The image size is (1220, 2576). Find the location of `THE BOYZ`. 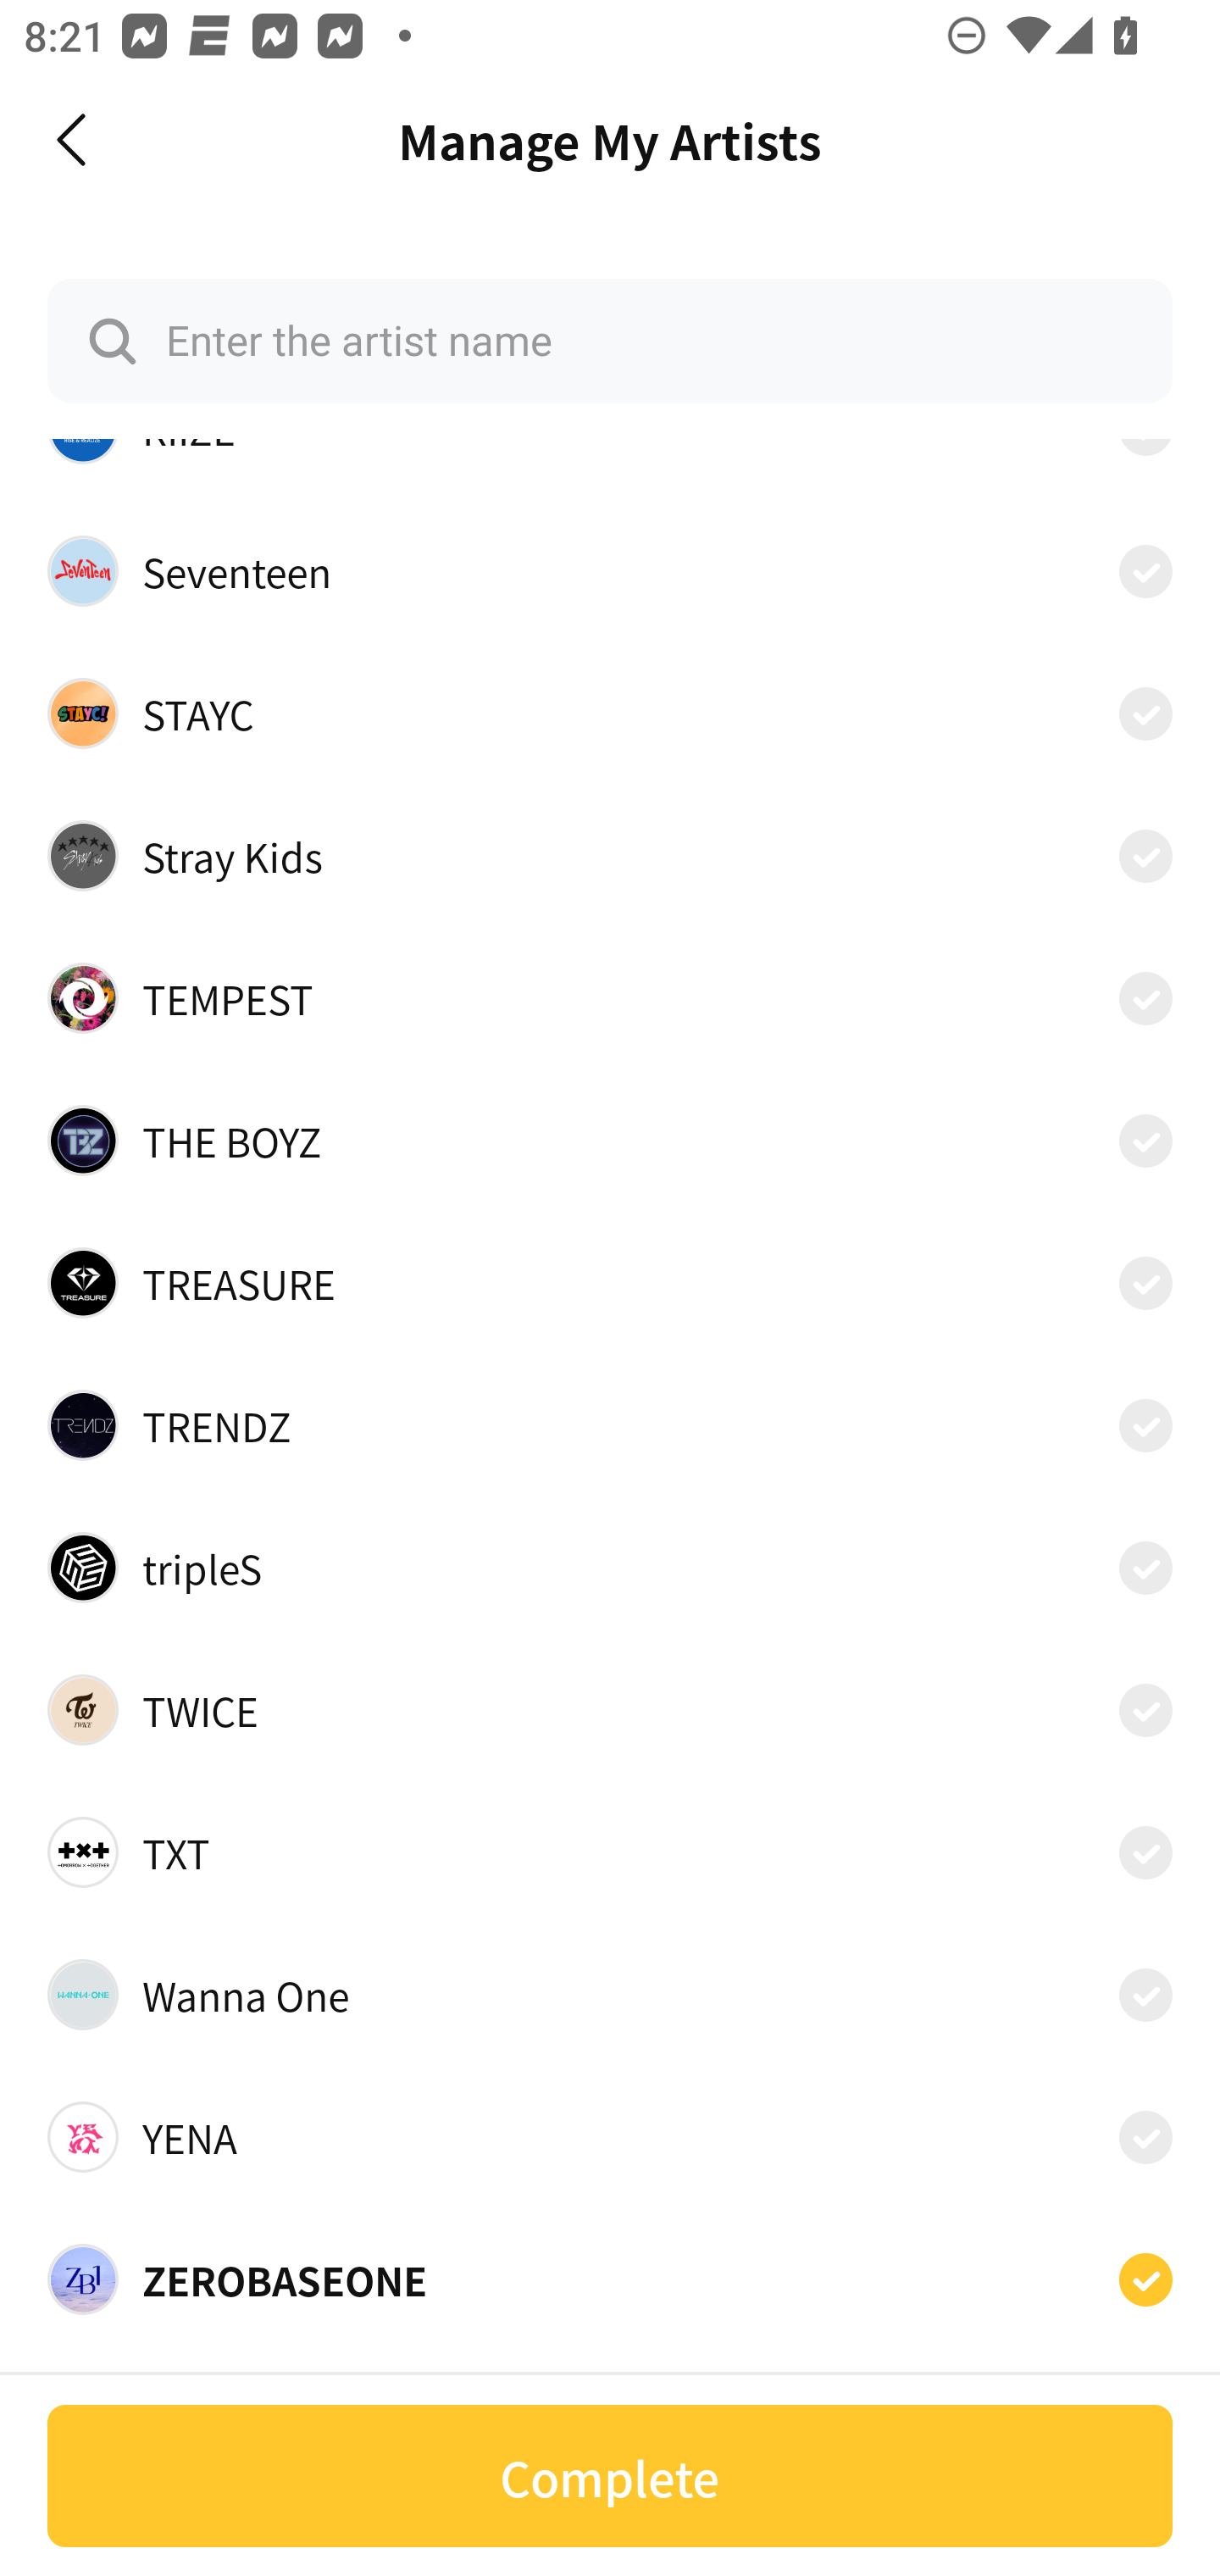

THE BOYZ is located at coordinates (610, 1141).